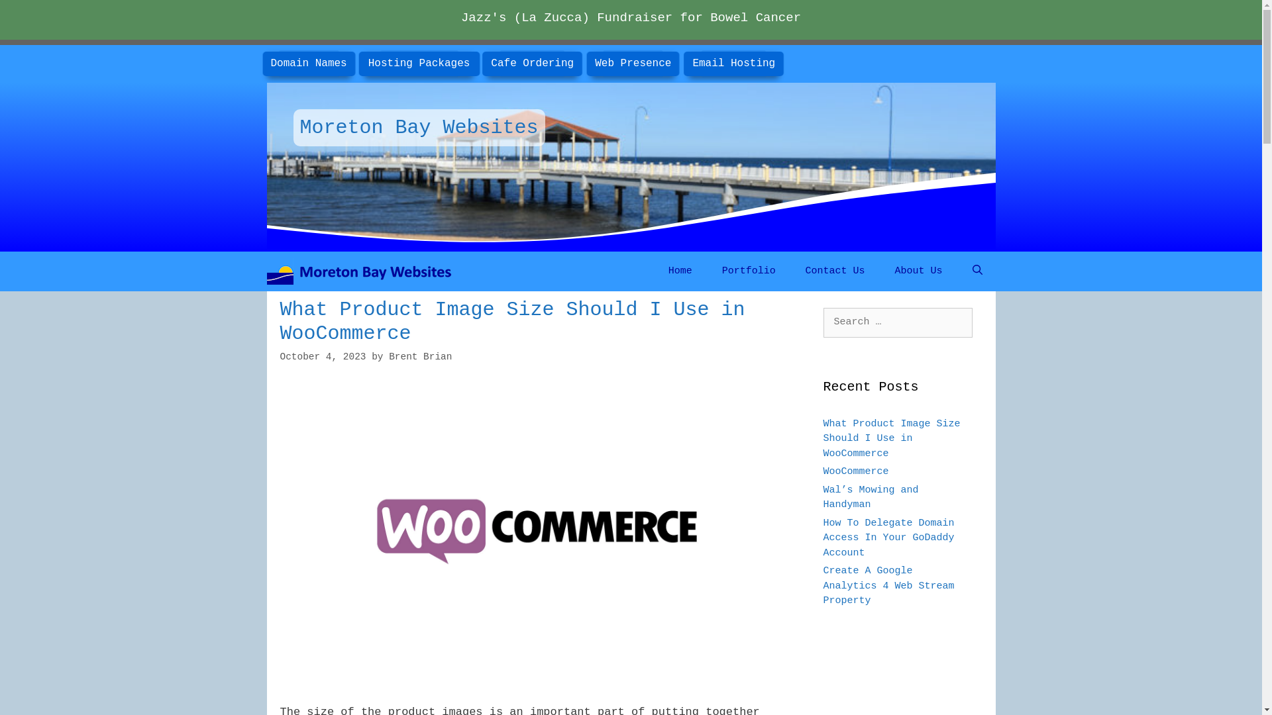  What do you see at coordinates (897, 323) in the screenshot?
I see `Search for:` at bounding box center [897, 323].